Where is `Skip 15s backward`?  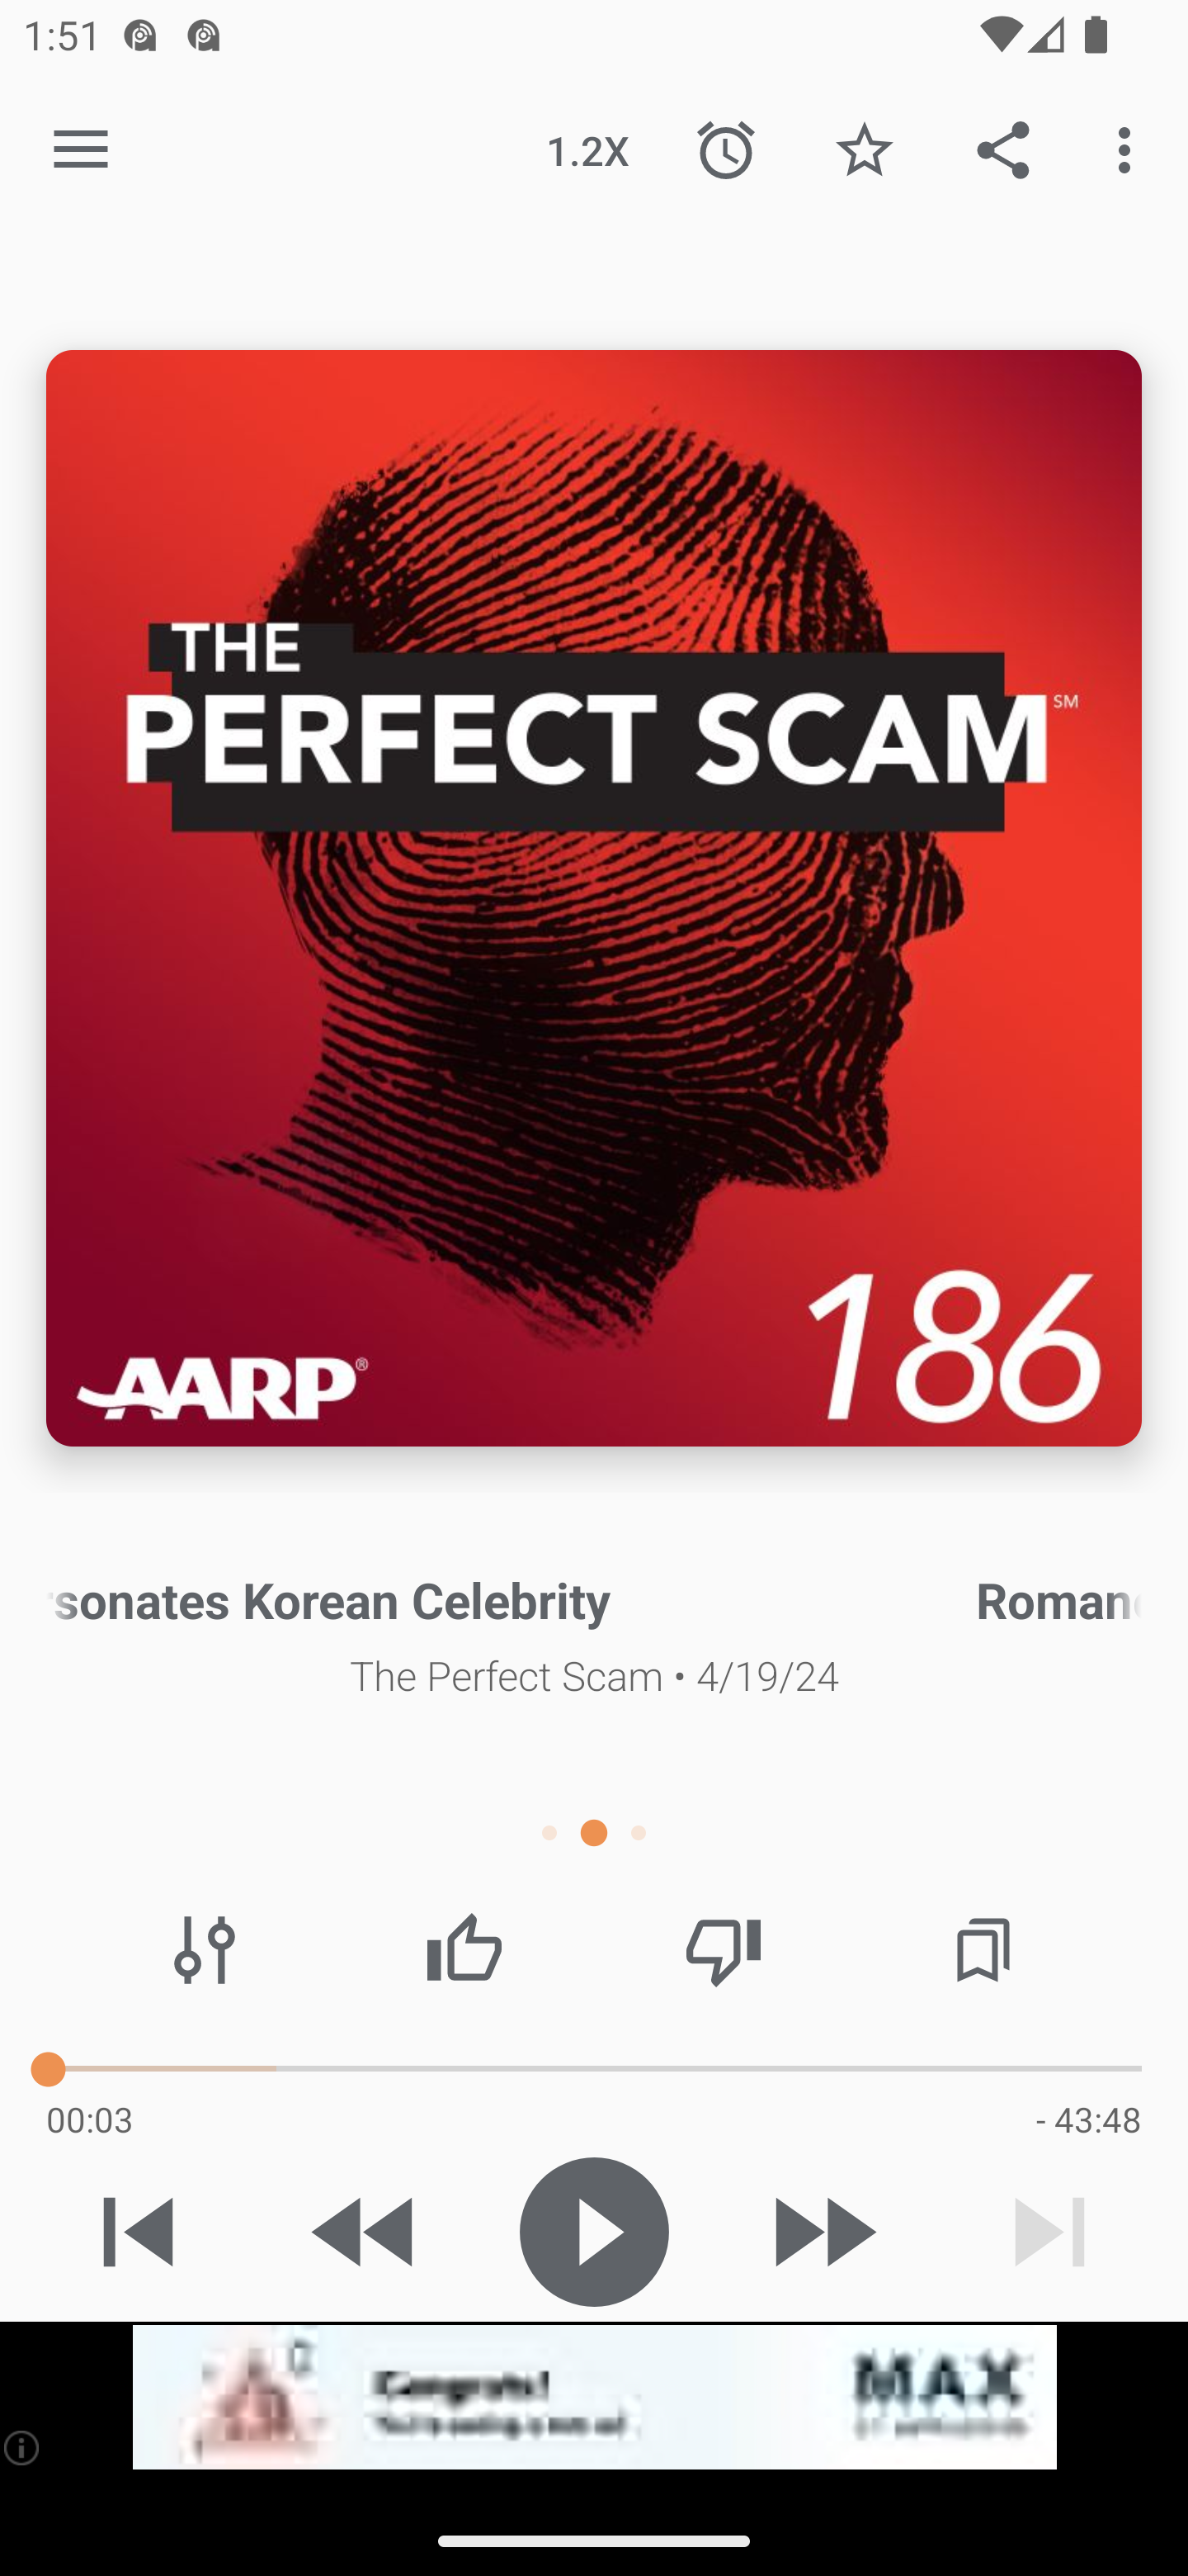
Skip 15s backward is located at coordinates (365, 2232).